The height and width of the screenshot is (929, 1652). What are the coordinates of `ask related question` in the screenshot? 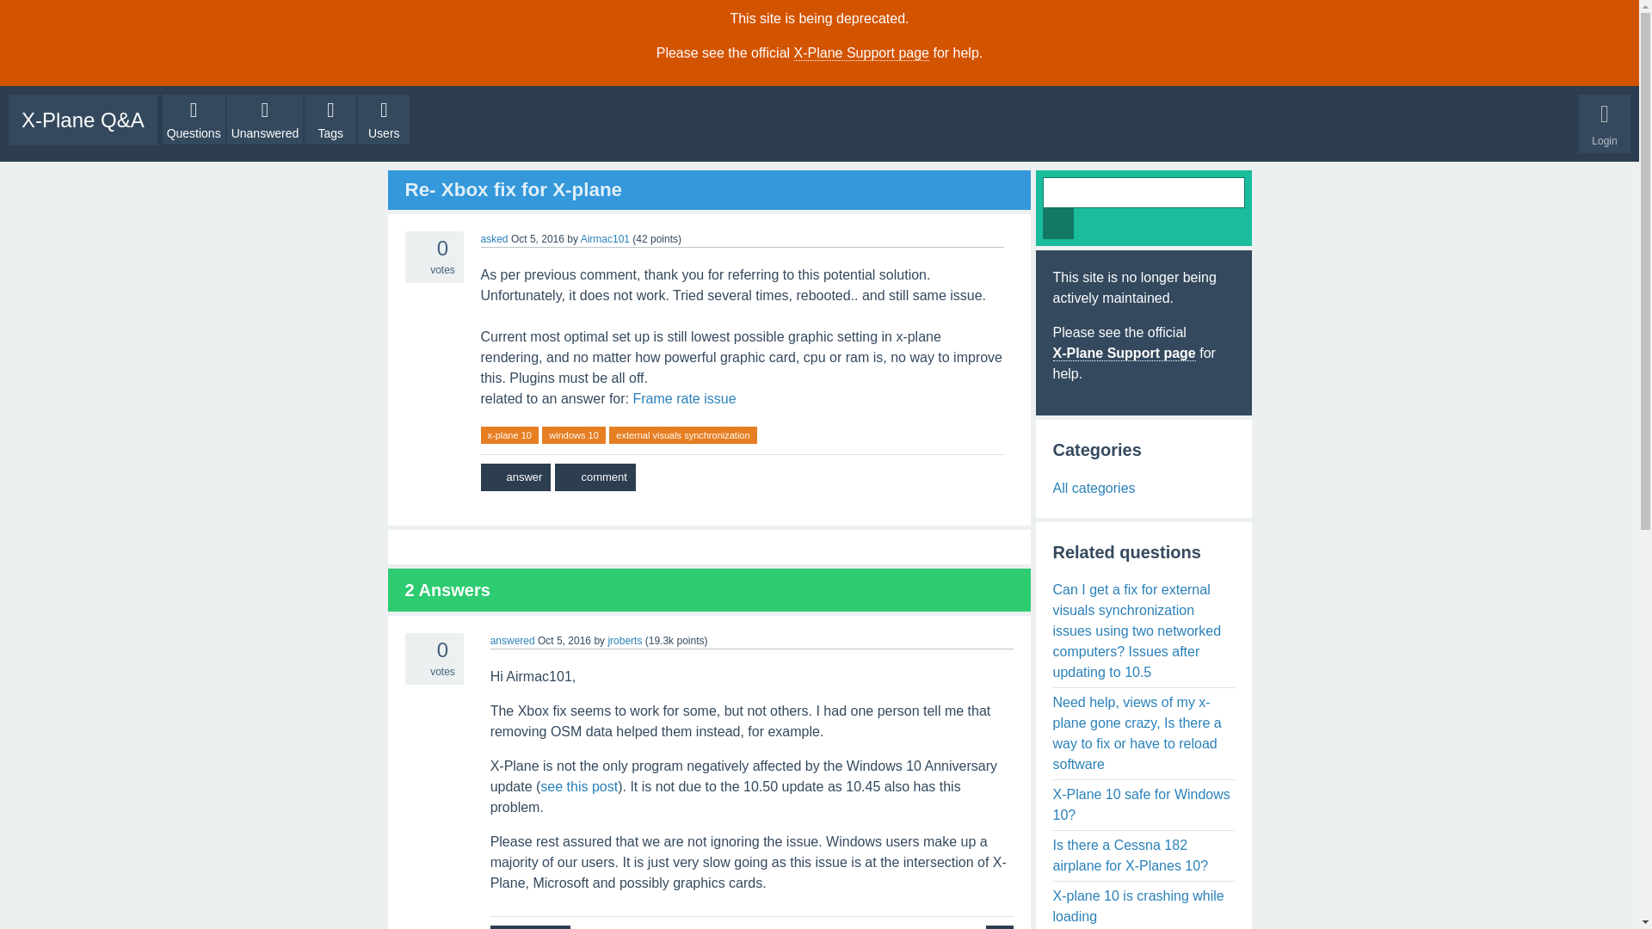 It's located at (1000, 927).